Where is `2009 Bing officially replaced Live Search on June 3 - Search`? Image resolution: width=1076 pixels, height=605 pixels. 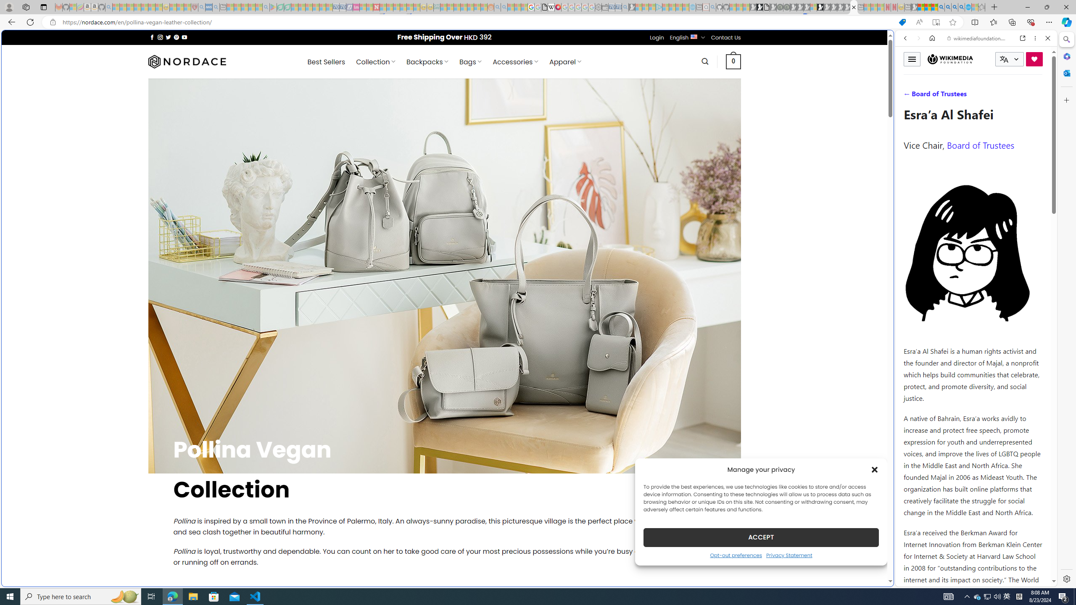
2009 Bing officially replaced Live Search on June 3 - Search is located at coordinates (948, 7).